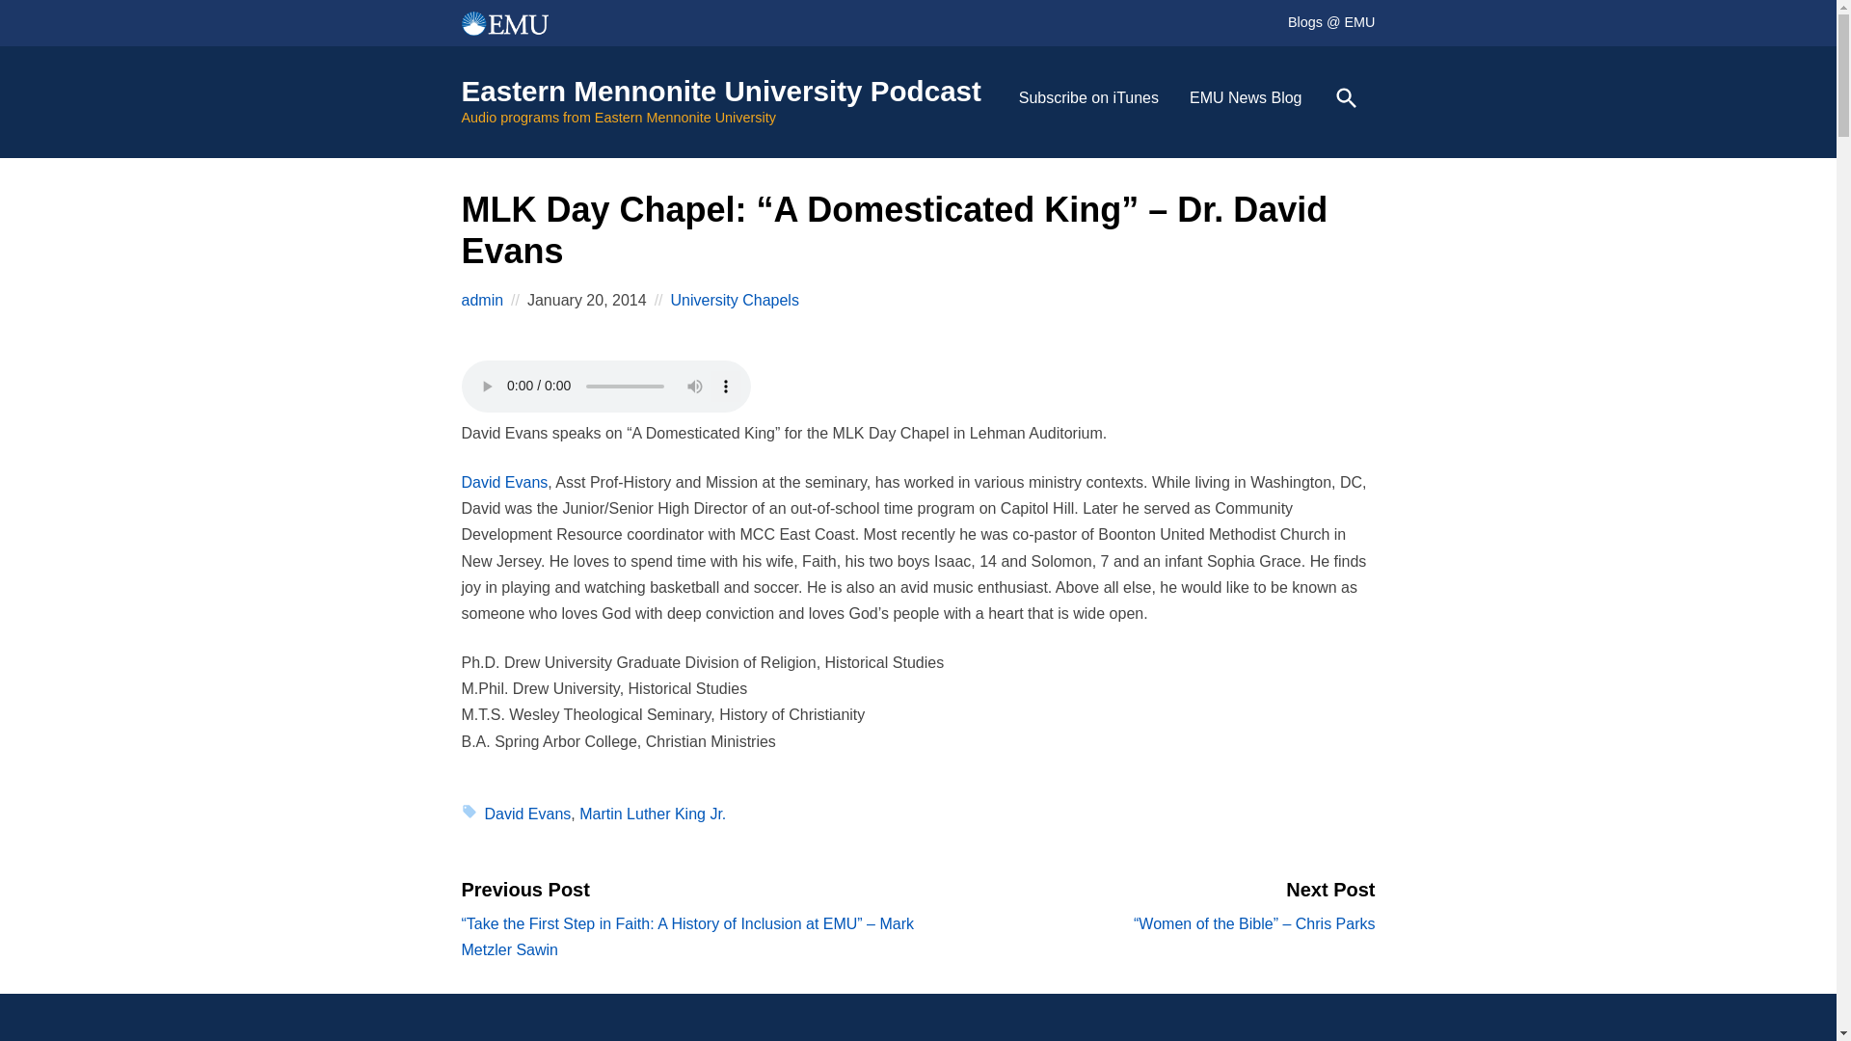  Describe the element at coordinates (735, 300) in the screenshot. I see `University Chapels` at that location.